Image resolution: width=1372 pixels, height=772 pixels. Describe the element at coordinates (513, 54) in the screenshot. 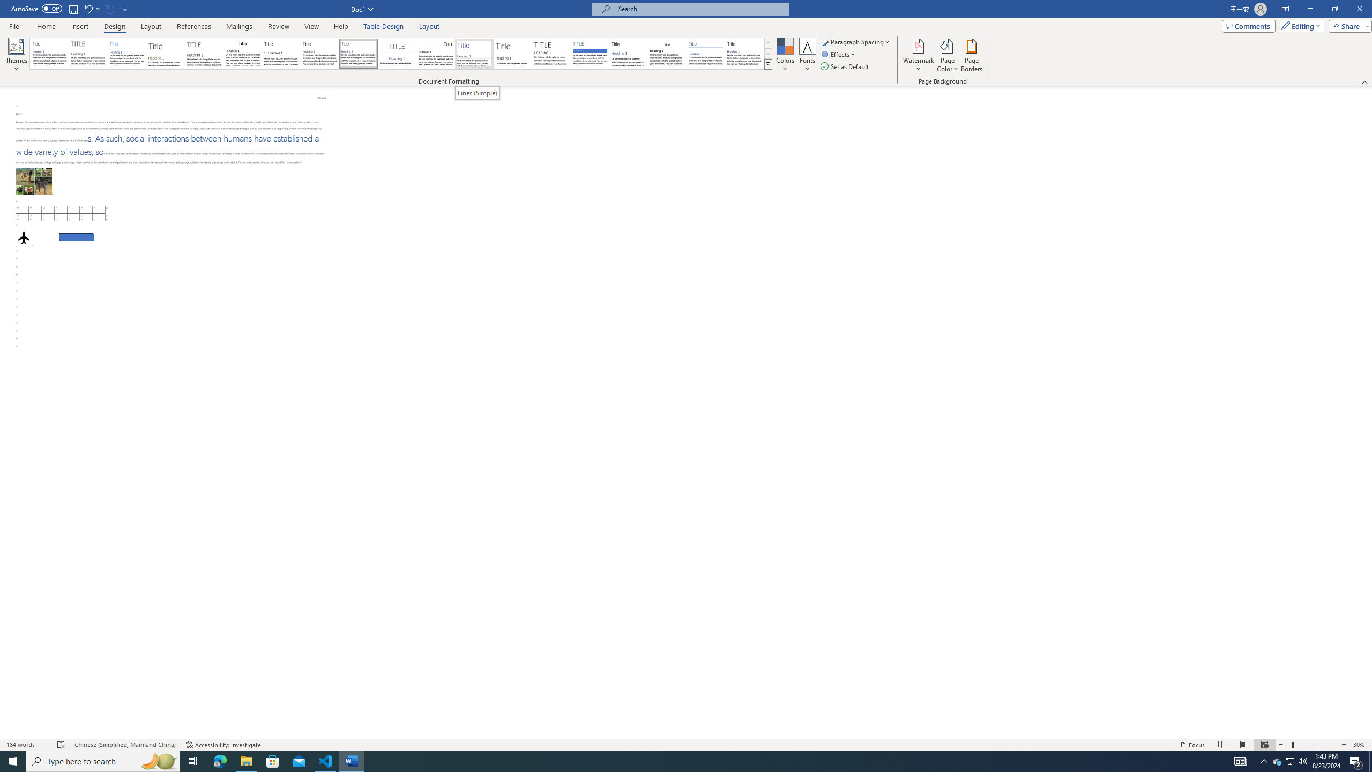

I see `Lines (Stylish)` at that location.